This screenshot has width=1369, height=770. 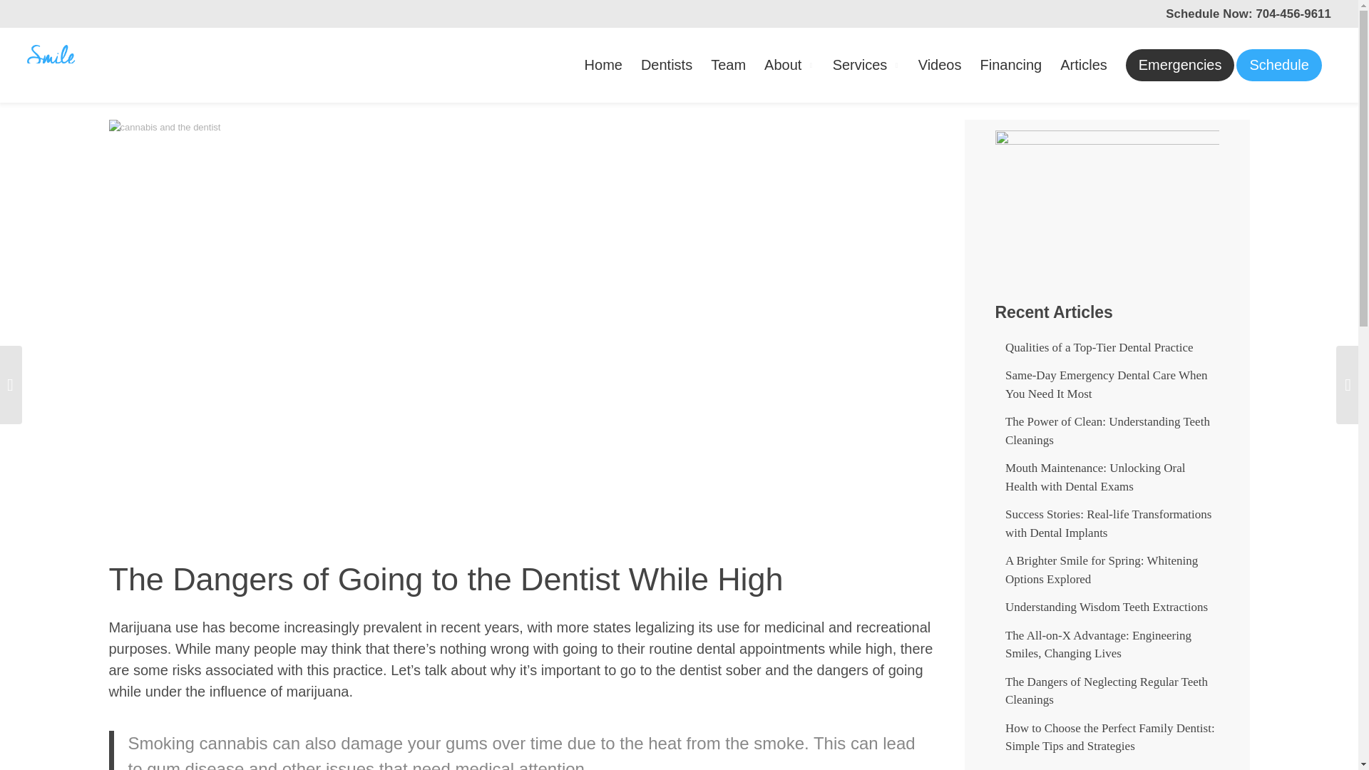 I want to click on Dentists, so click(x=666, y=65).